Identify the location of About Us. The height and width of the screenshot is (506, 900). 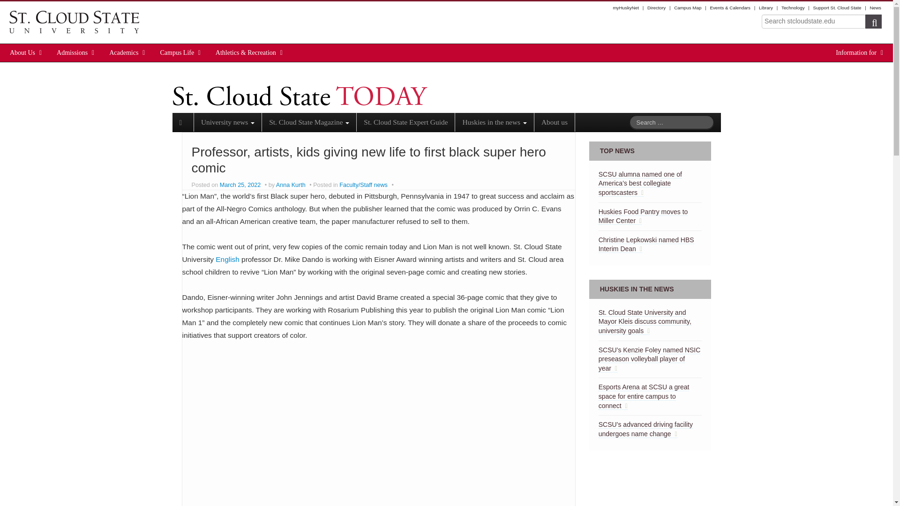
(22, 52).